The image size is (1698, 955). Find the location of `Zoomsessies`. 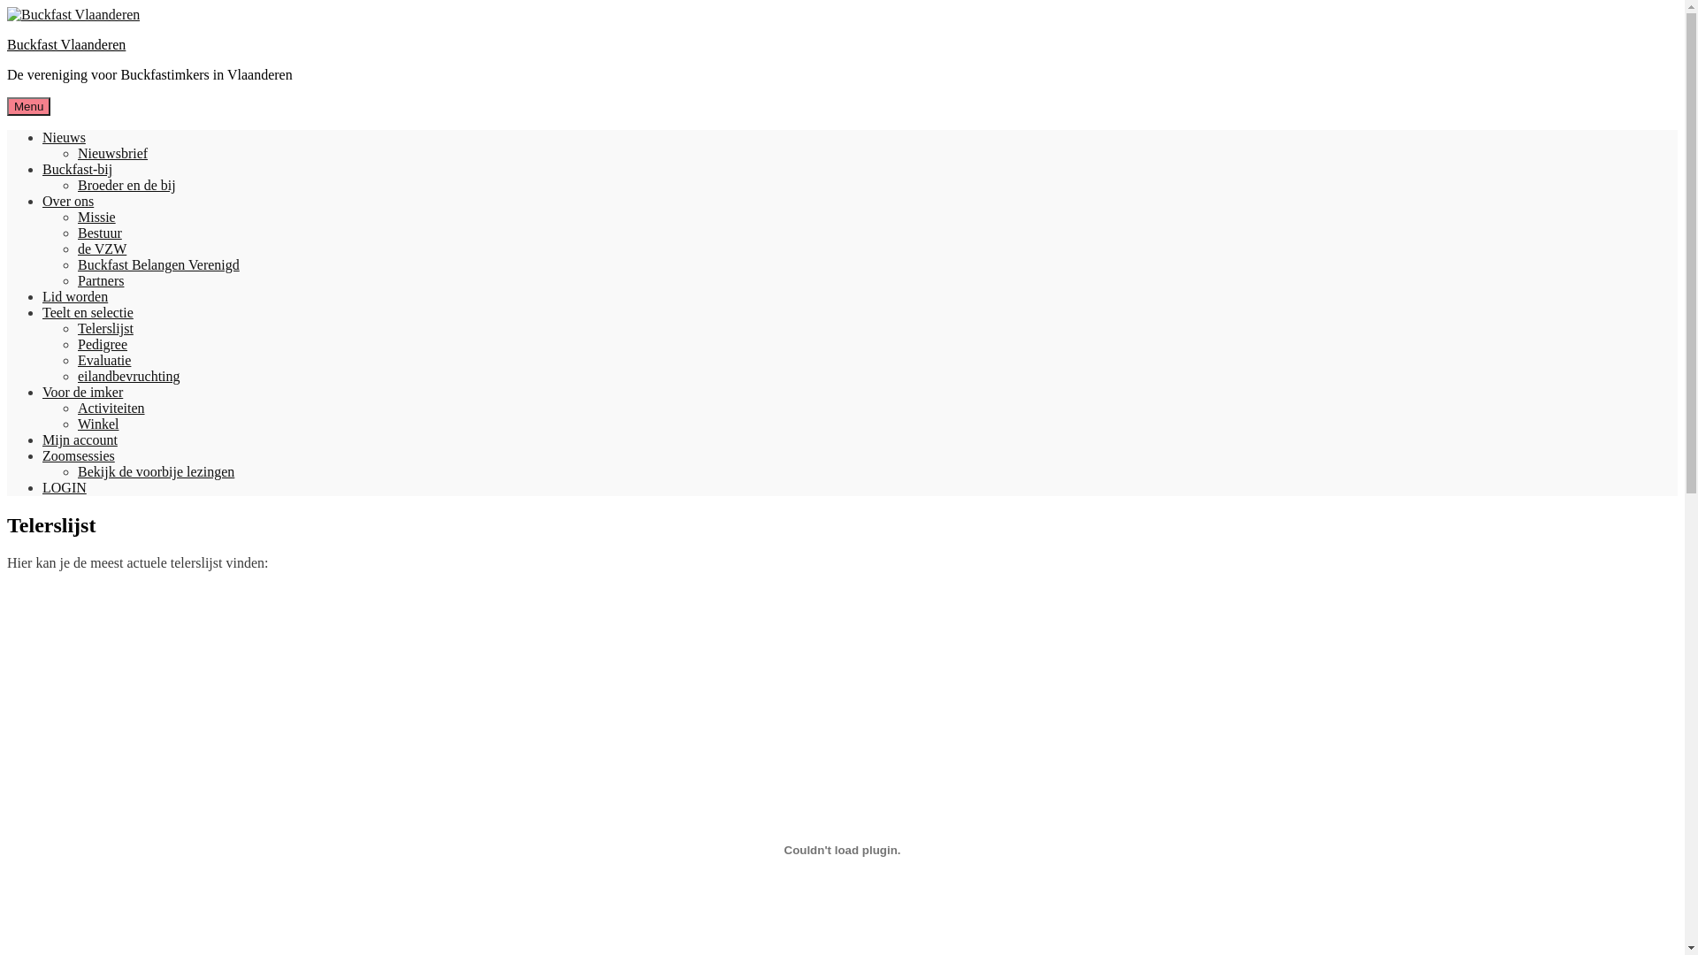

Zoomsessies is located at coordinates (79, 456).